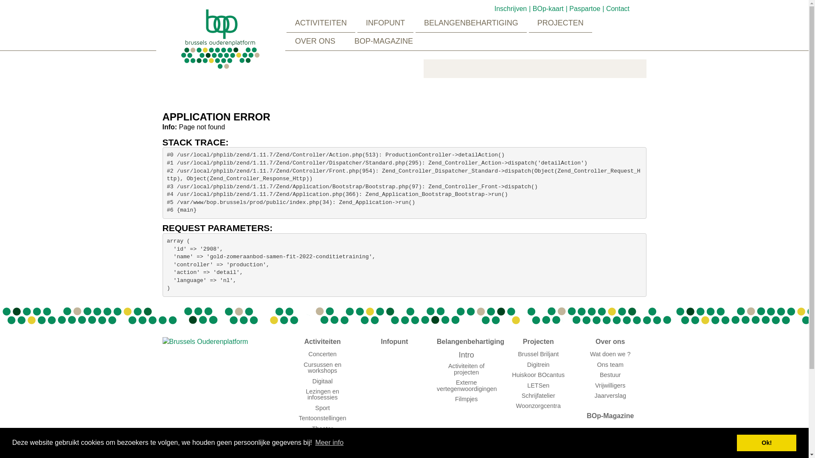 The image size is (815, 458). I want to click on Inschrijven, so click(513, 8).